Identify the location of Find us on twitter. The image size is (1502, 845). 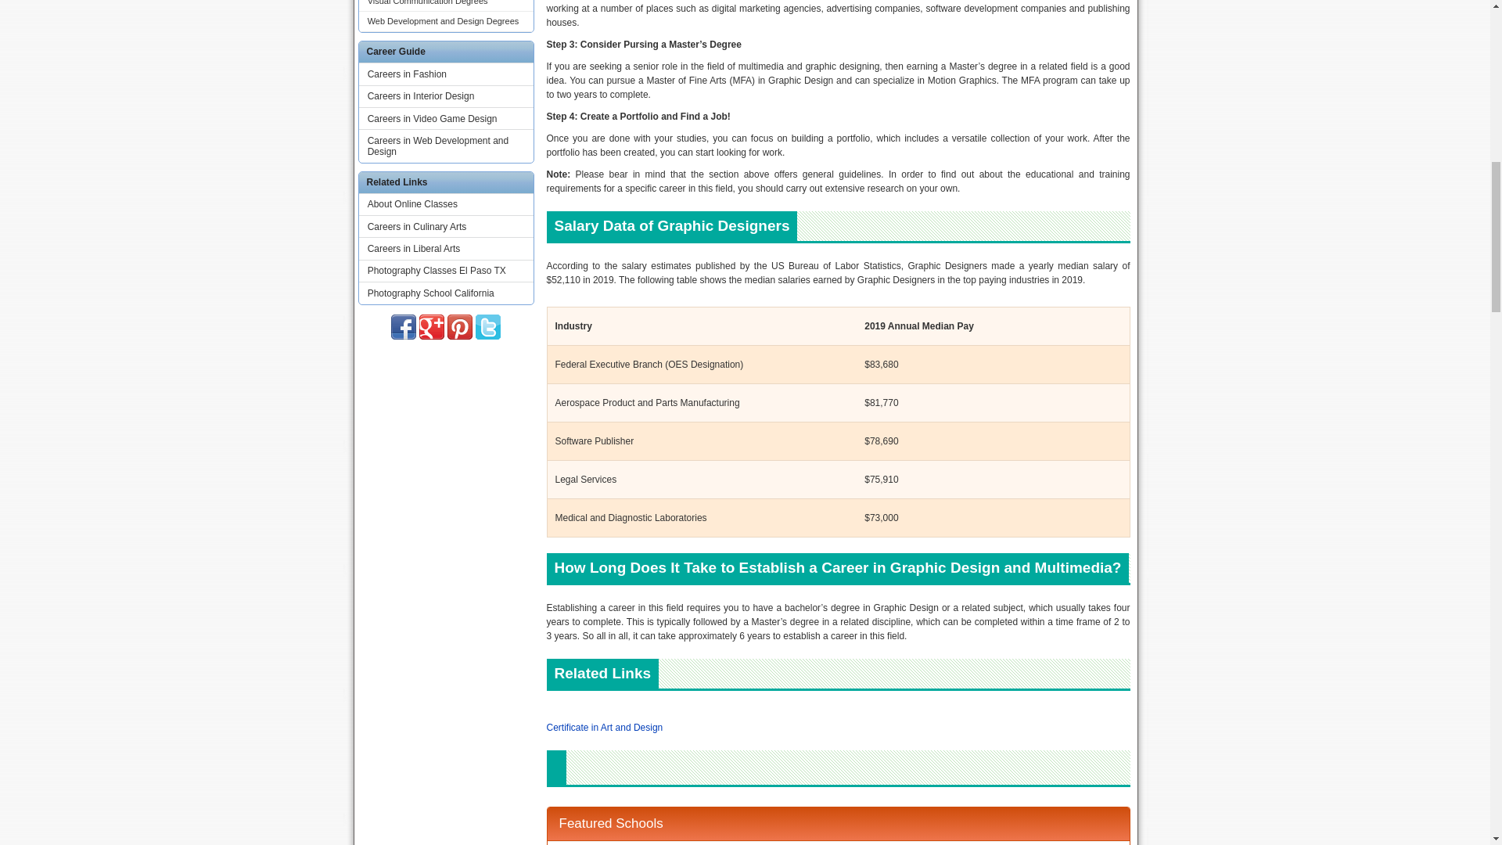
(488, 327).